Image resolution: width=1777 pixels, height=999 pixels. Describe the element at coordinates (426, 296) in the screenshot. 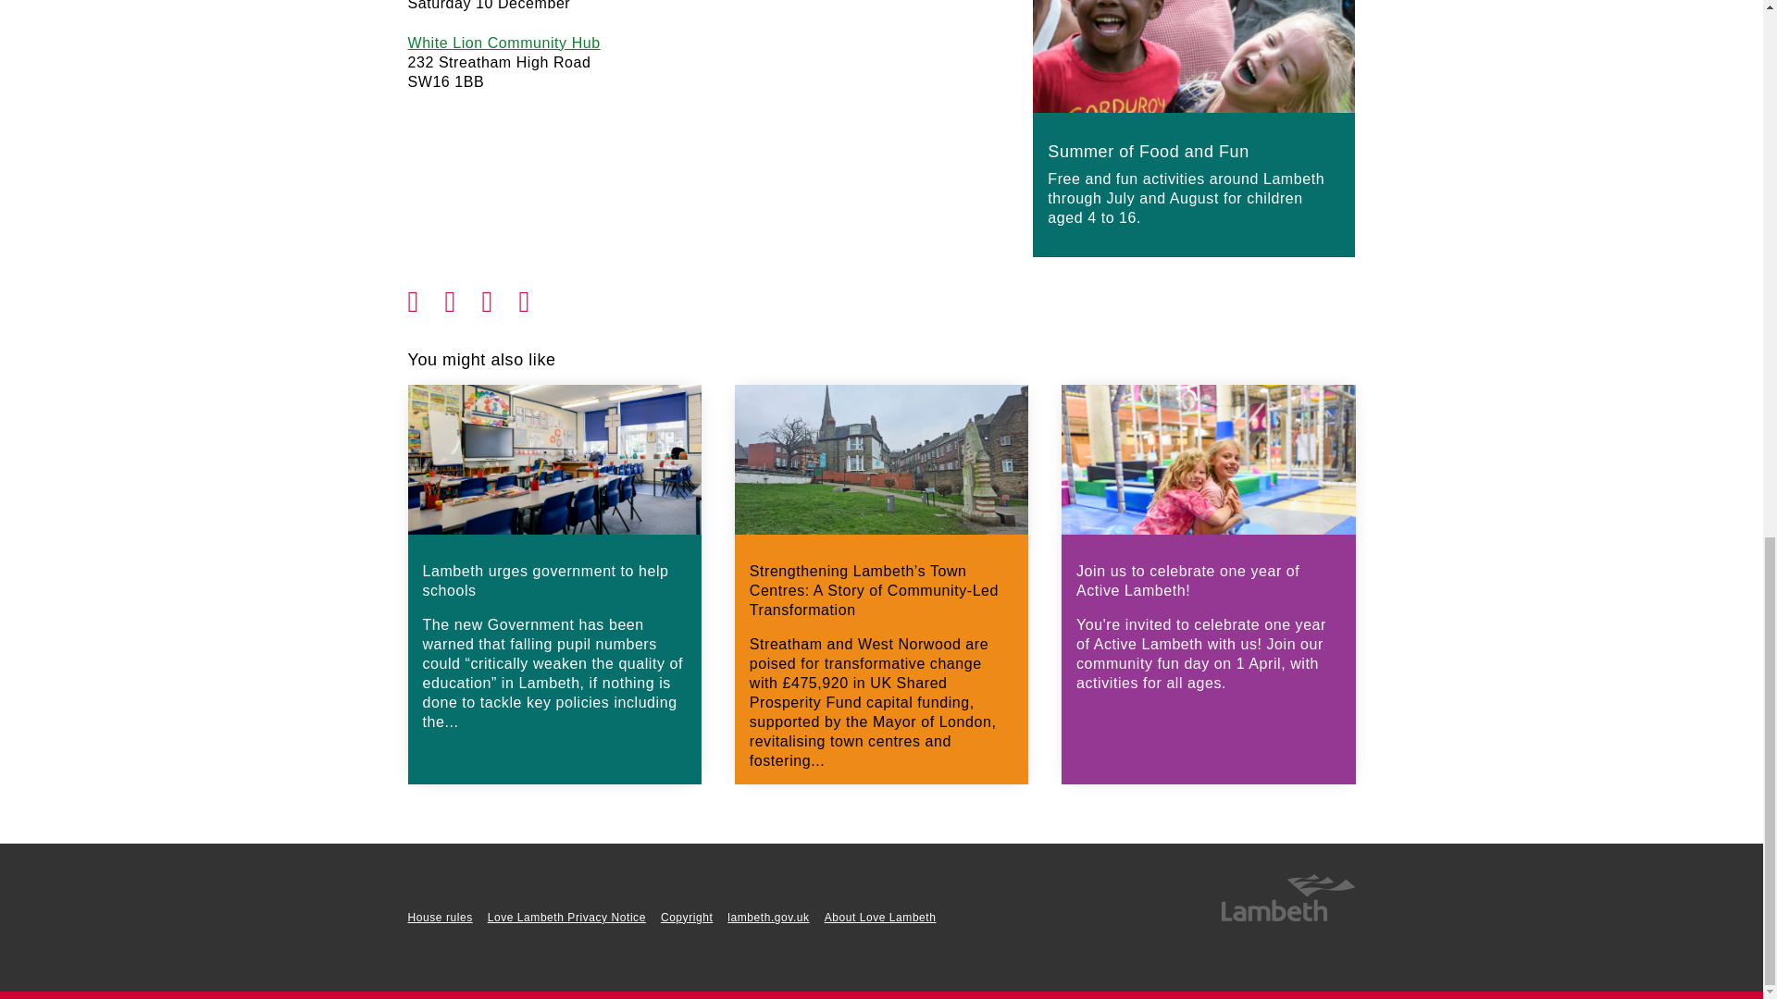

I see `share this on Facebook` at that location.